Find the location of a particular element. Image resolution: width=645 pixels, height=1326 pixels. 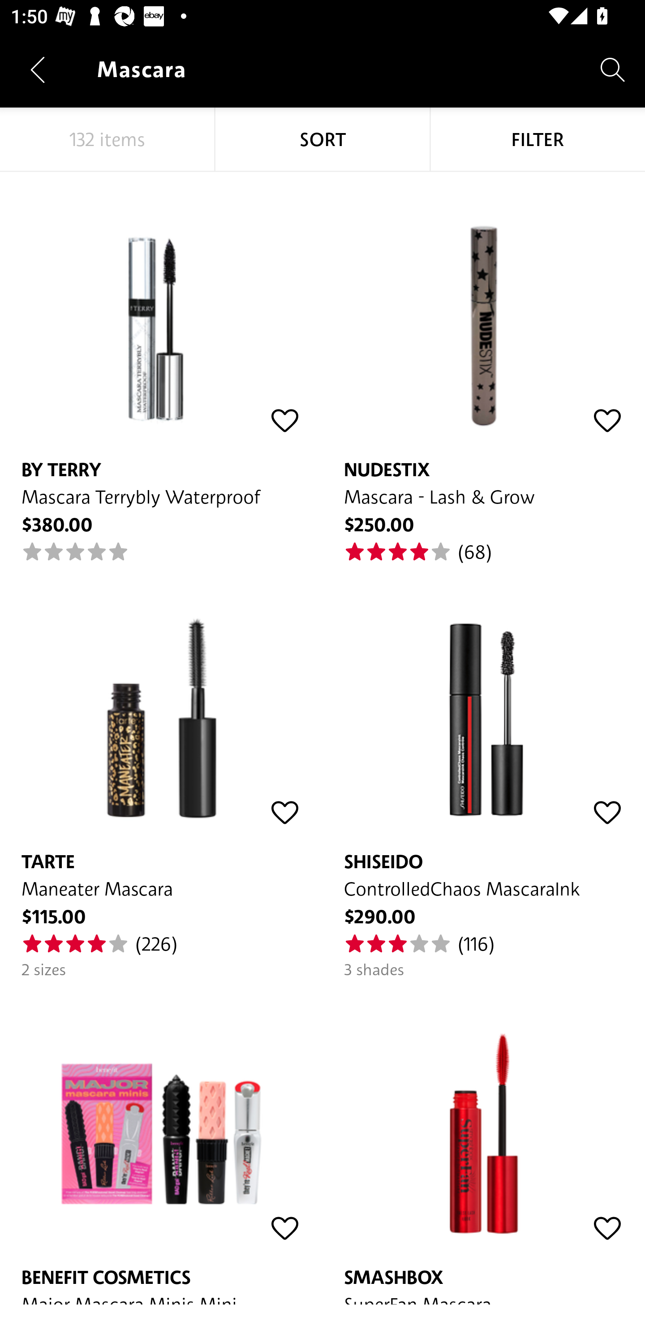

BY TERRY Mascara Terrybly Waterproof  $380.00 is located at coordinates (161, 368).